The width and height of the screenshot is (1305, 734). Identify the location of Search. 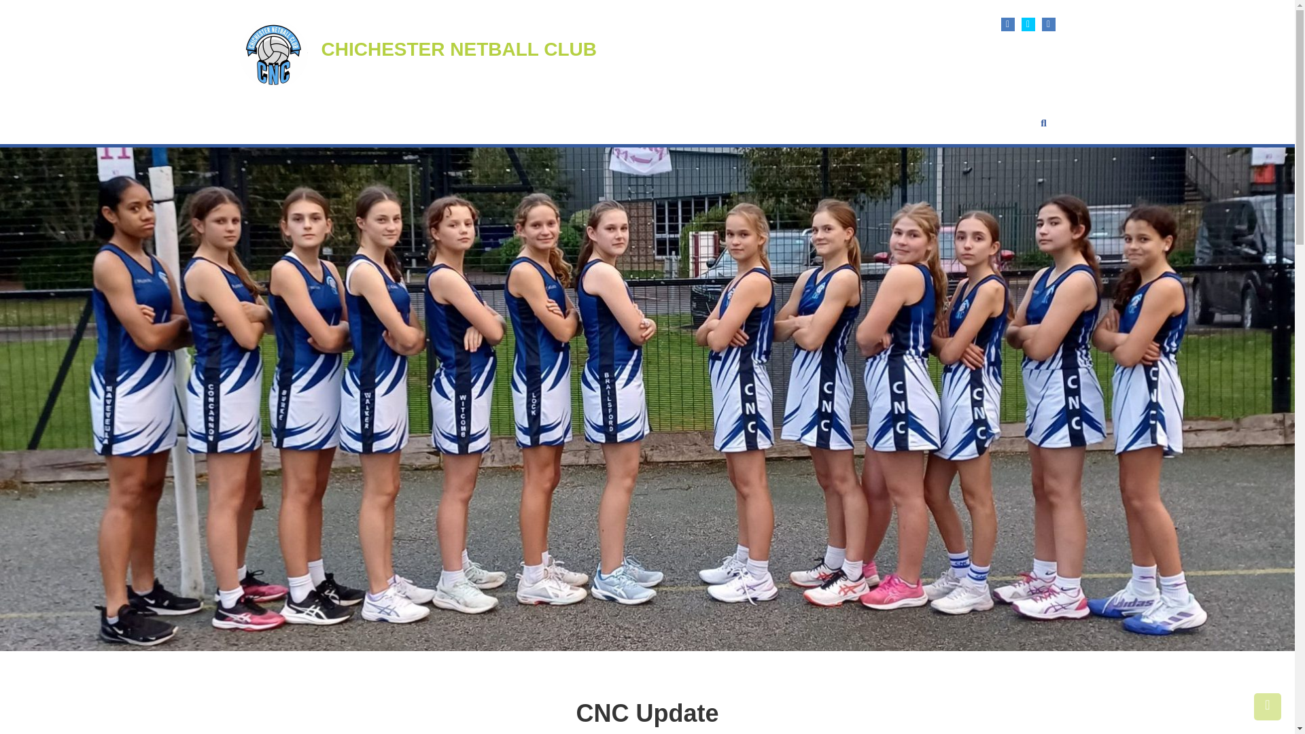
(740, 383).